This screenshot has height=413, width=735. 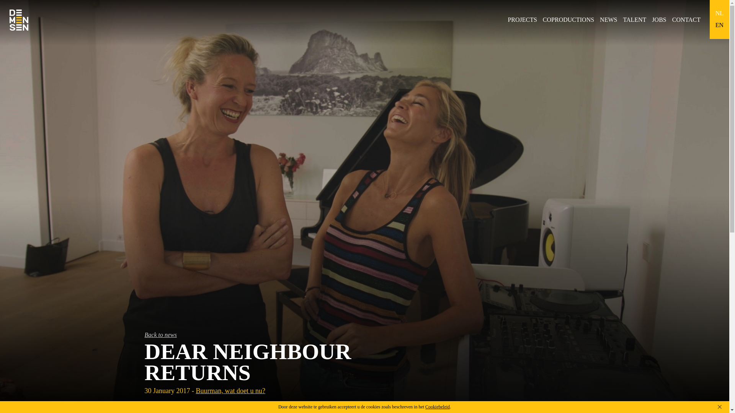 I want to click on COPRODUCTIONS, so click(x=568, y=20).